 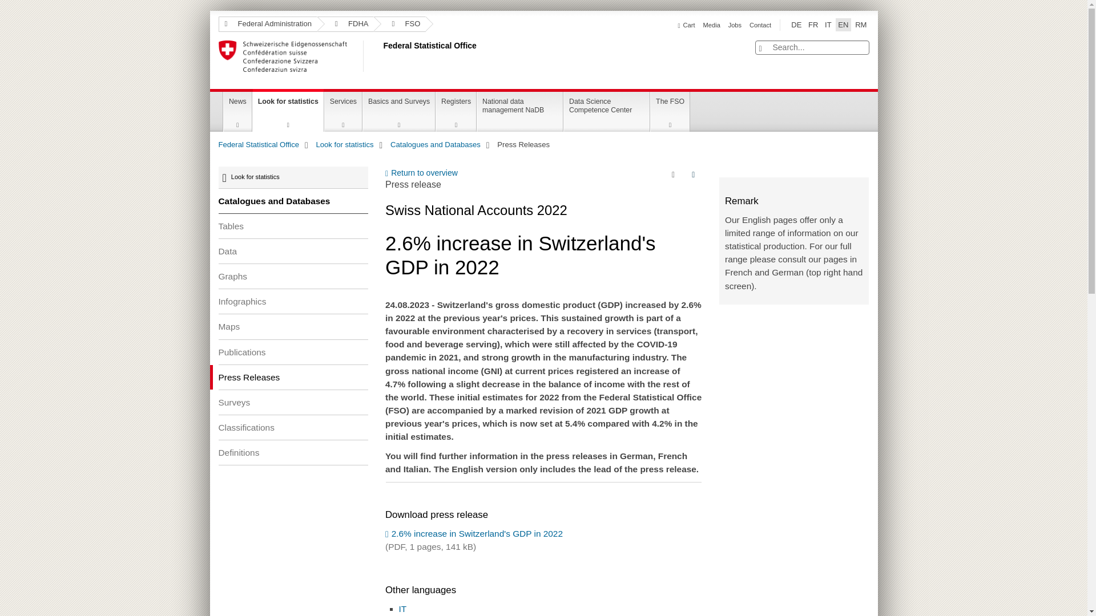 What do you see at coordinates (267, 24) in the screenshot?
I see `Federal Administration` at bounding box center [267, 24].